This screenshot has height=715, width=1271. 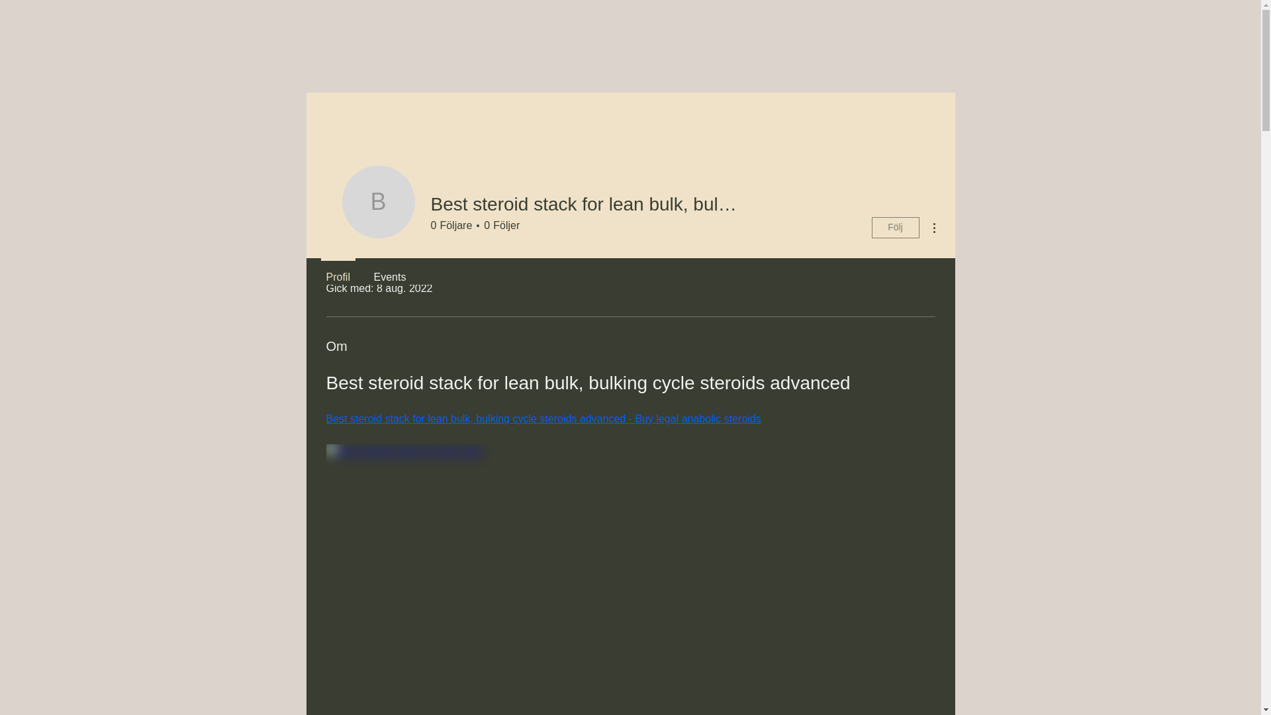 What do you see at coordinates (389, 271) in the screenshot?
I see `Events` at bounding box center [389, 271].